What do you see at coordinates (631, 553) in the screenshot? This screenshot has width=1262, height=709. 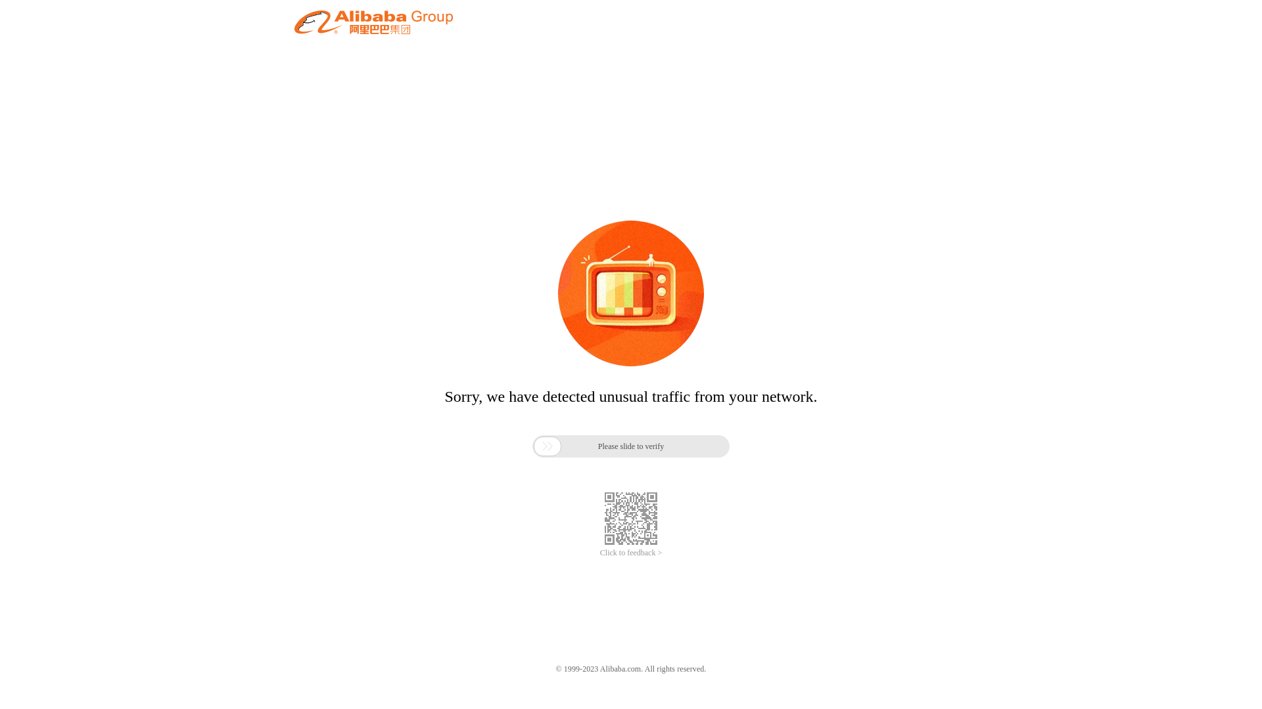 I see `Click to feedback >` at bounding box center [631, 553].